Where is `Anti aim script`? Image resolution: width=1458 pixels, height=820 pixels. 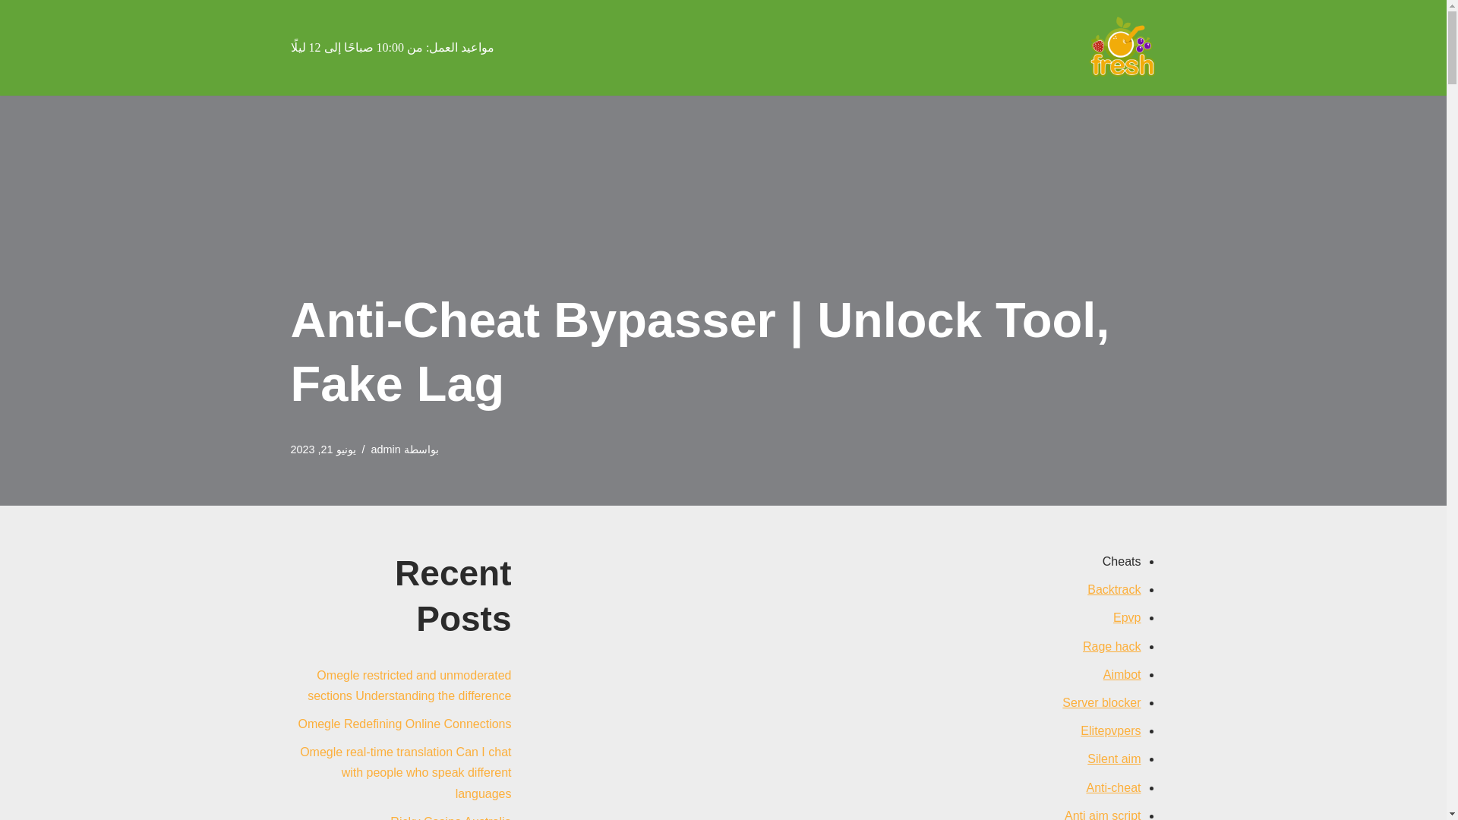 Anti aim script is located at coordinates (1102, 814).